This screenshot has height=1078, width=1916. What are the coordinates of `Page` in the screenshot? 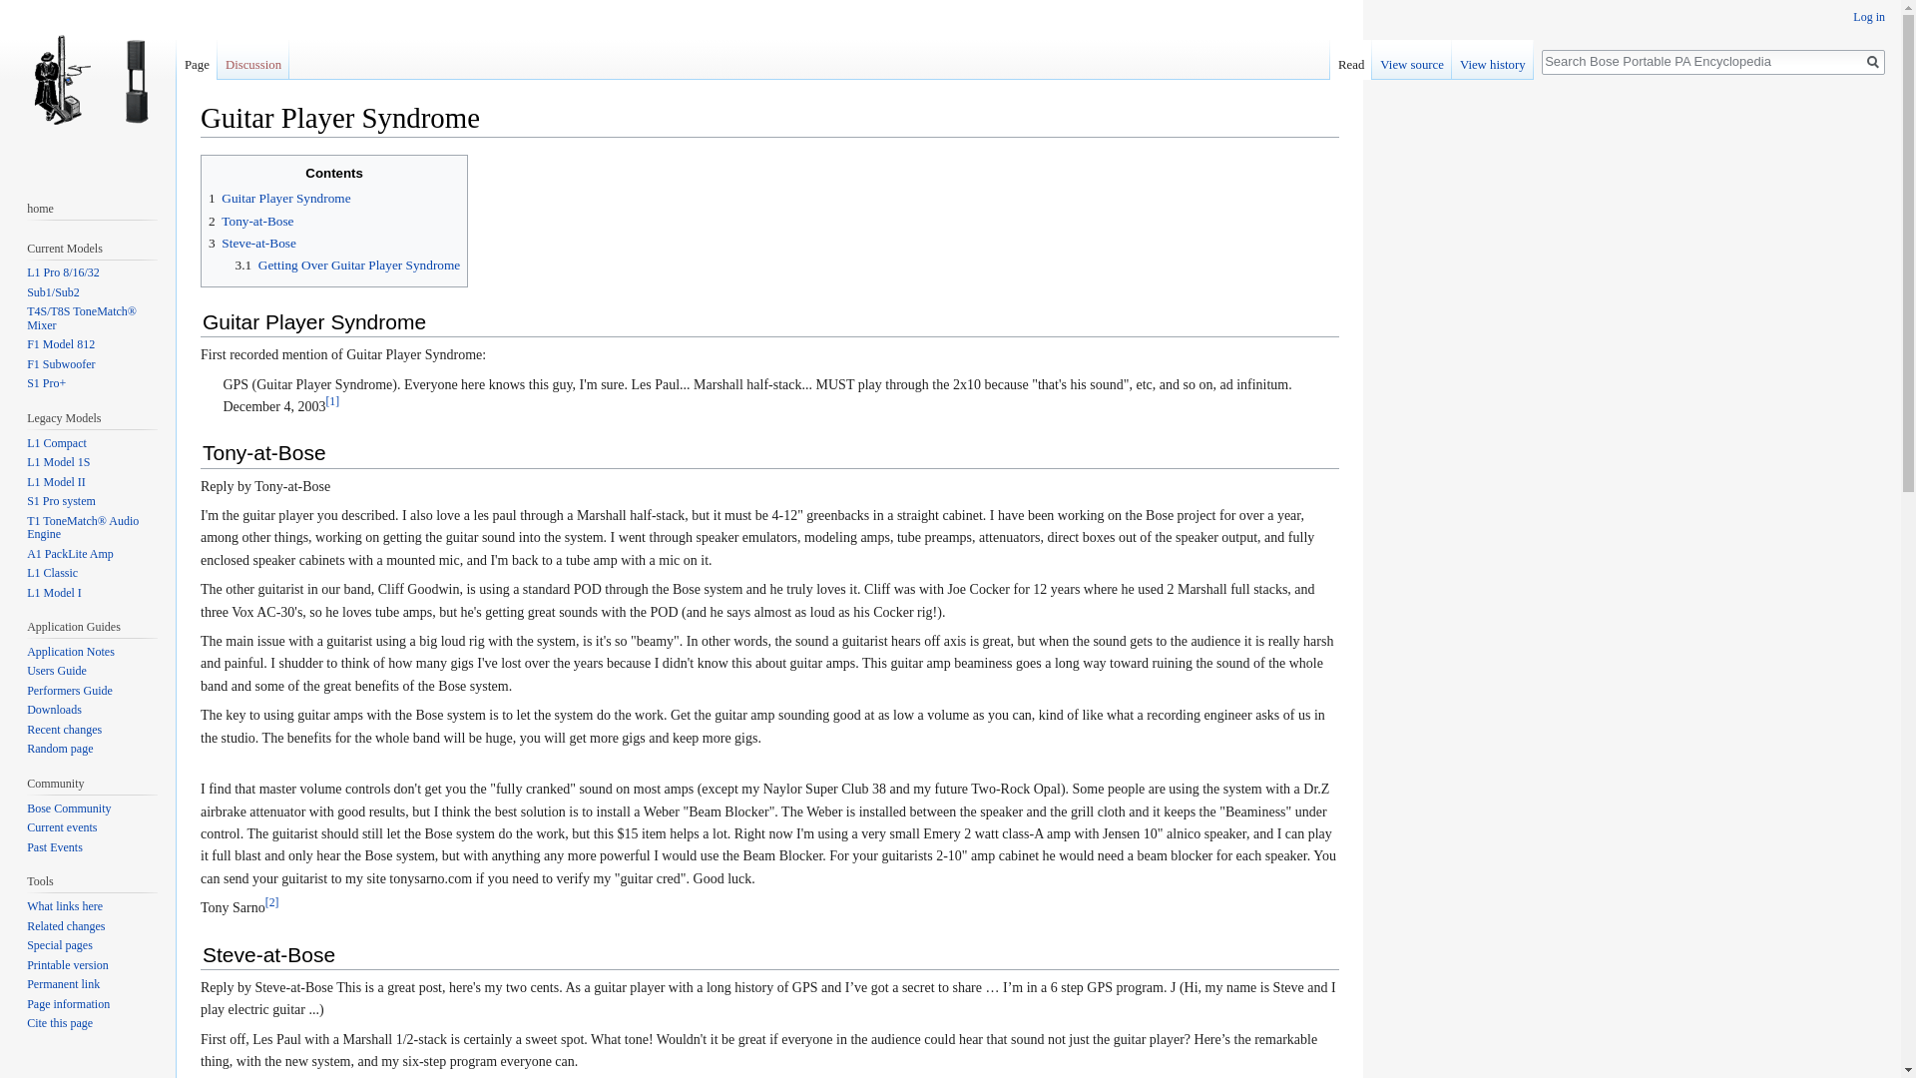 It's located at (197, 59).